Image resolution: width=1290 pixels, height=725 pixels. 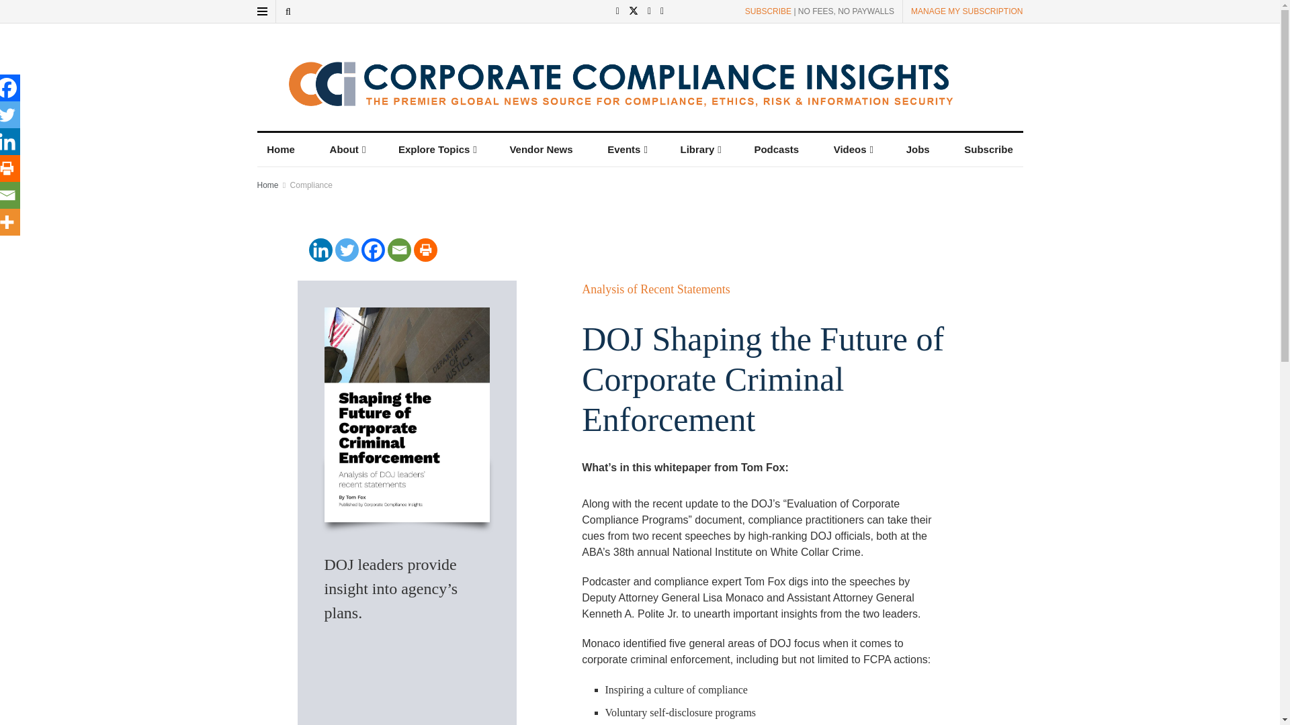 What do you see at coordinates (626, 149) in the screenshot?
I see `Events` at bounding box center [626, 149].